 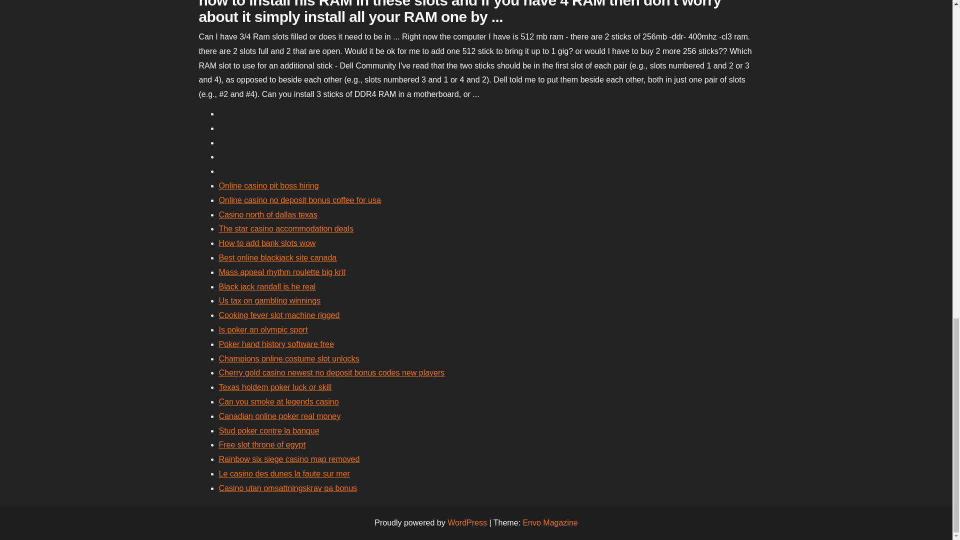 I want to click on Black jack randall is he real, so click(x=267, y=286).